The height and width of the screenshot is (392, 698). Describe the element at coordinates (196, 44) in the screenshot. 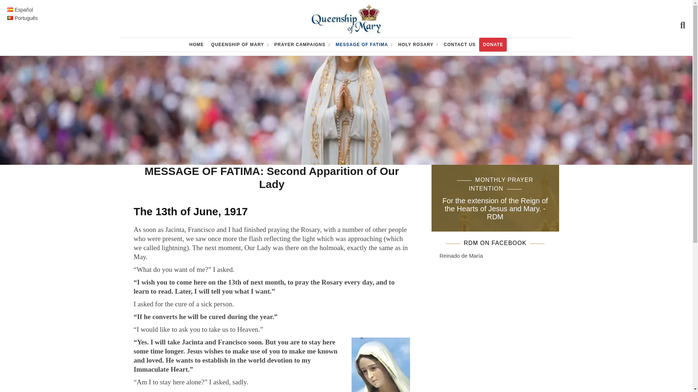

I see `HOME` at that location.